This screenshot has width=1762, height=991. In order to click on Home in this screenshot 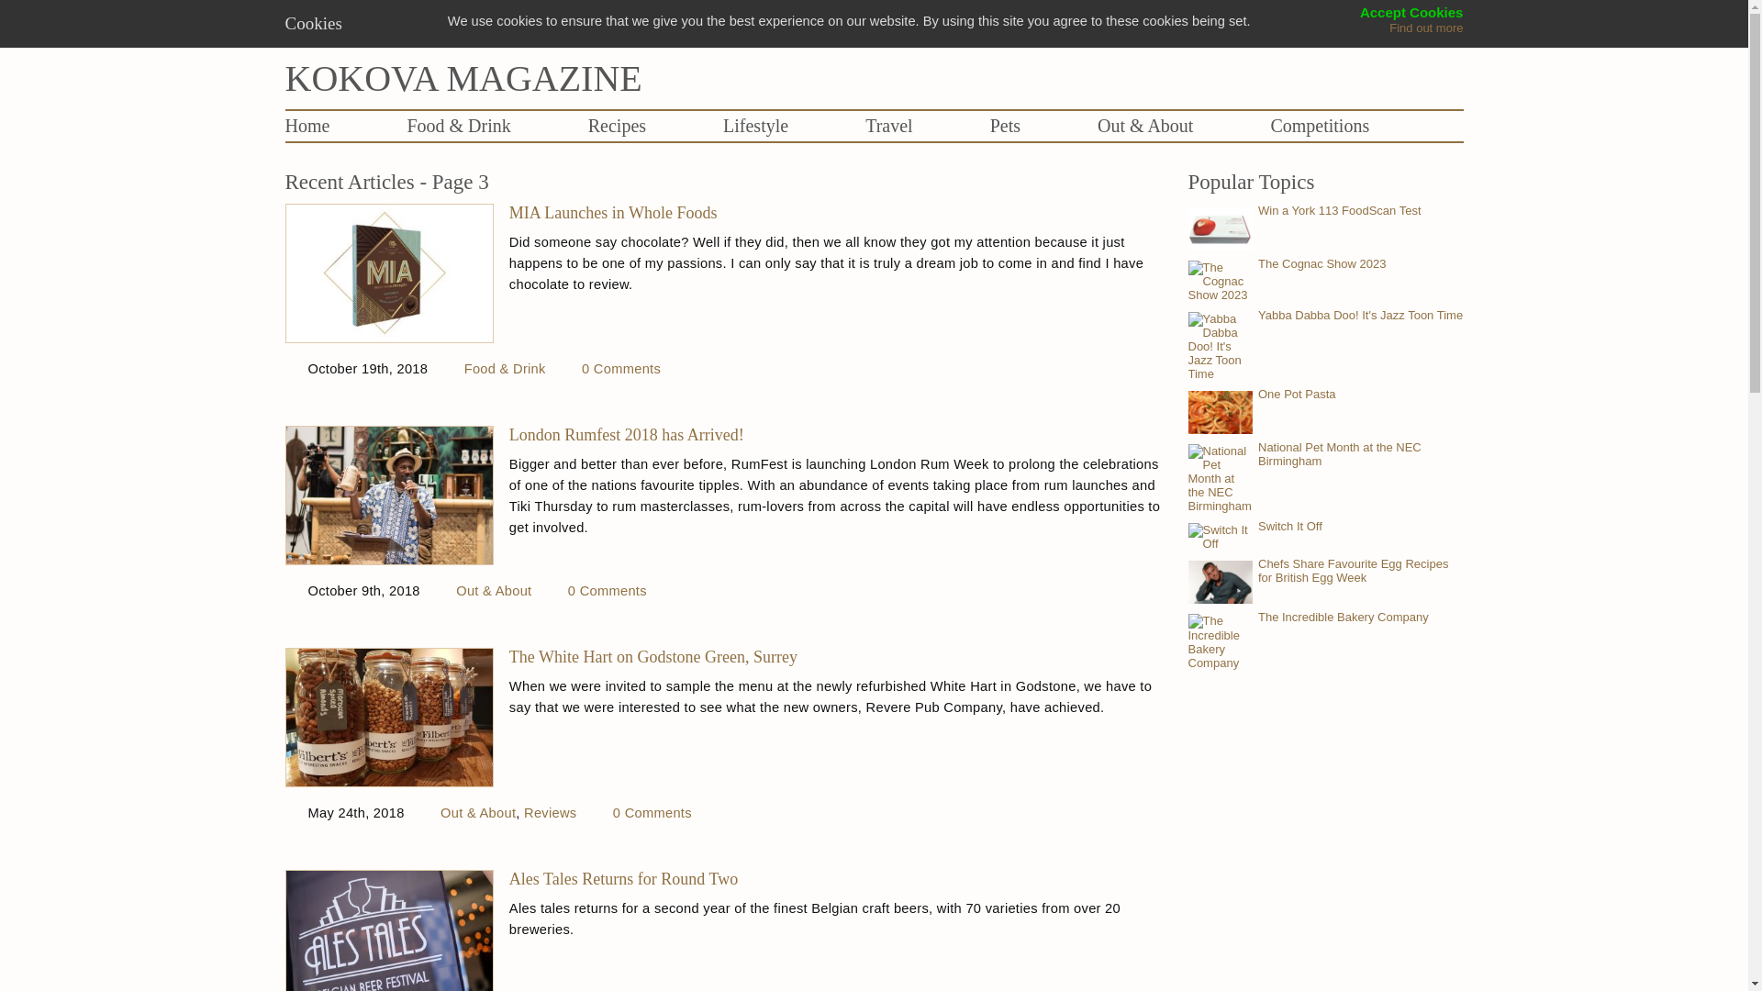, I will do `click(307, 125)`.